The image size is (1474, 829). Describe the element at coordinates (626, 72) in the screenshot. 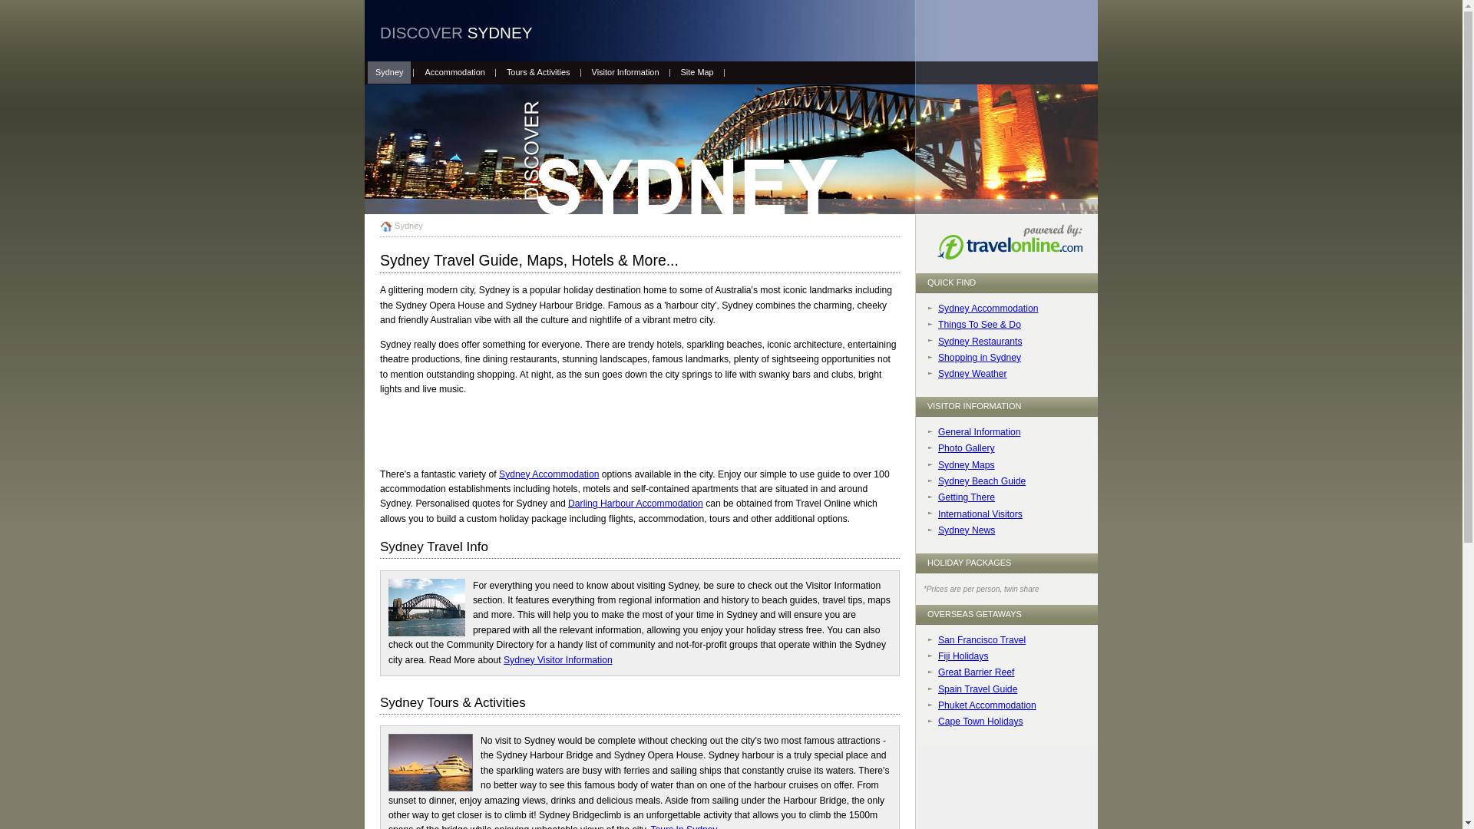

I see `Visitor Information` at that location.